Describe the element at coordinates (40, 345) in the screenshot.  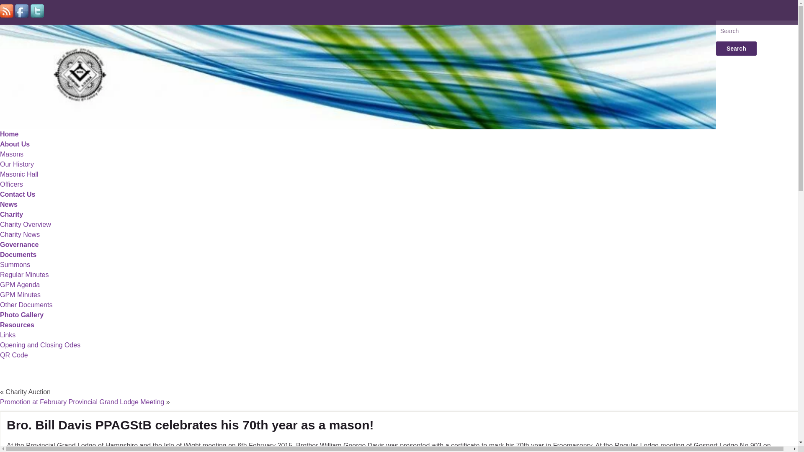
I see `Opening and Closing Odes` at that location.